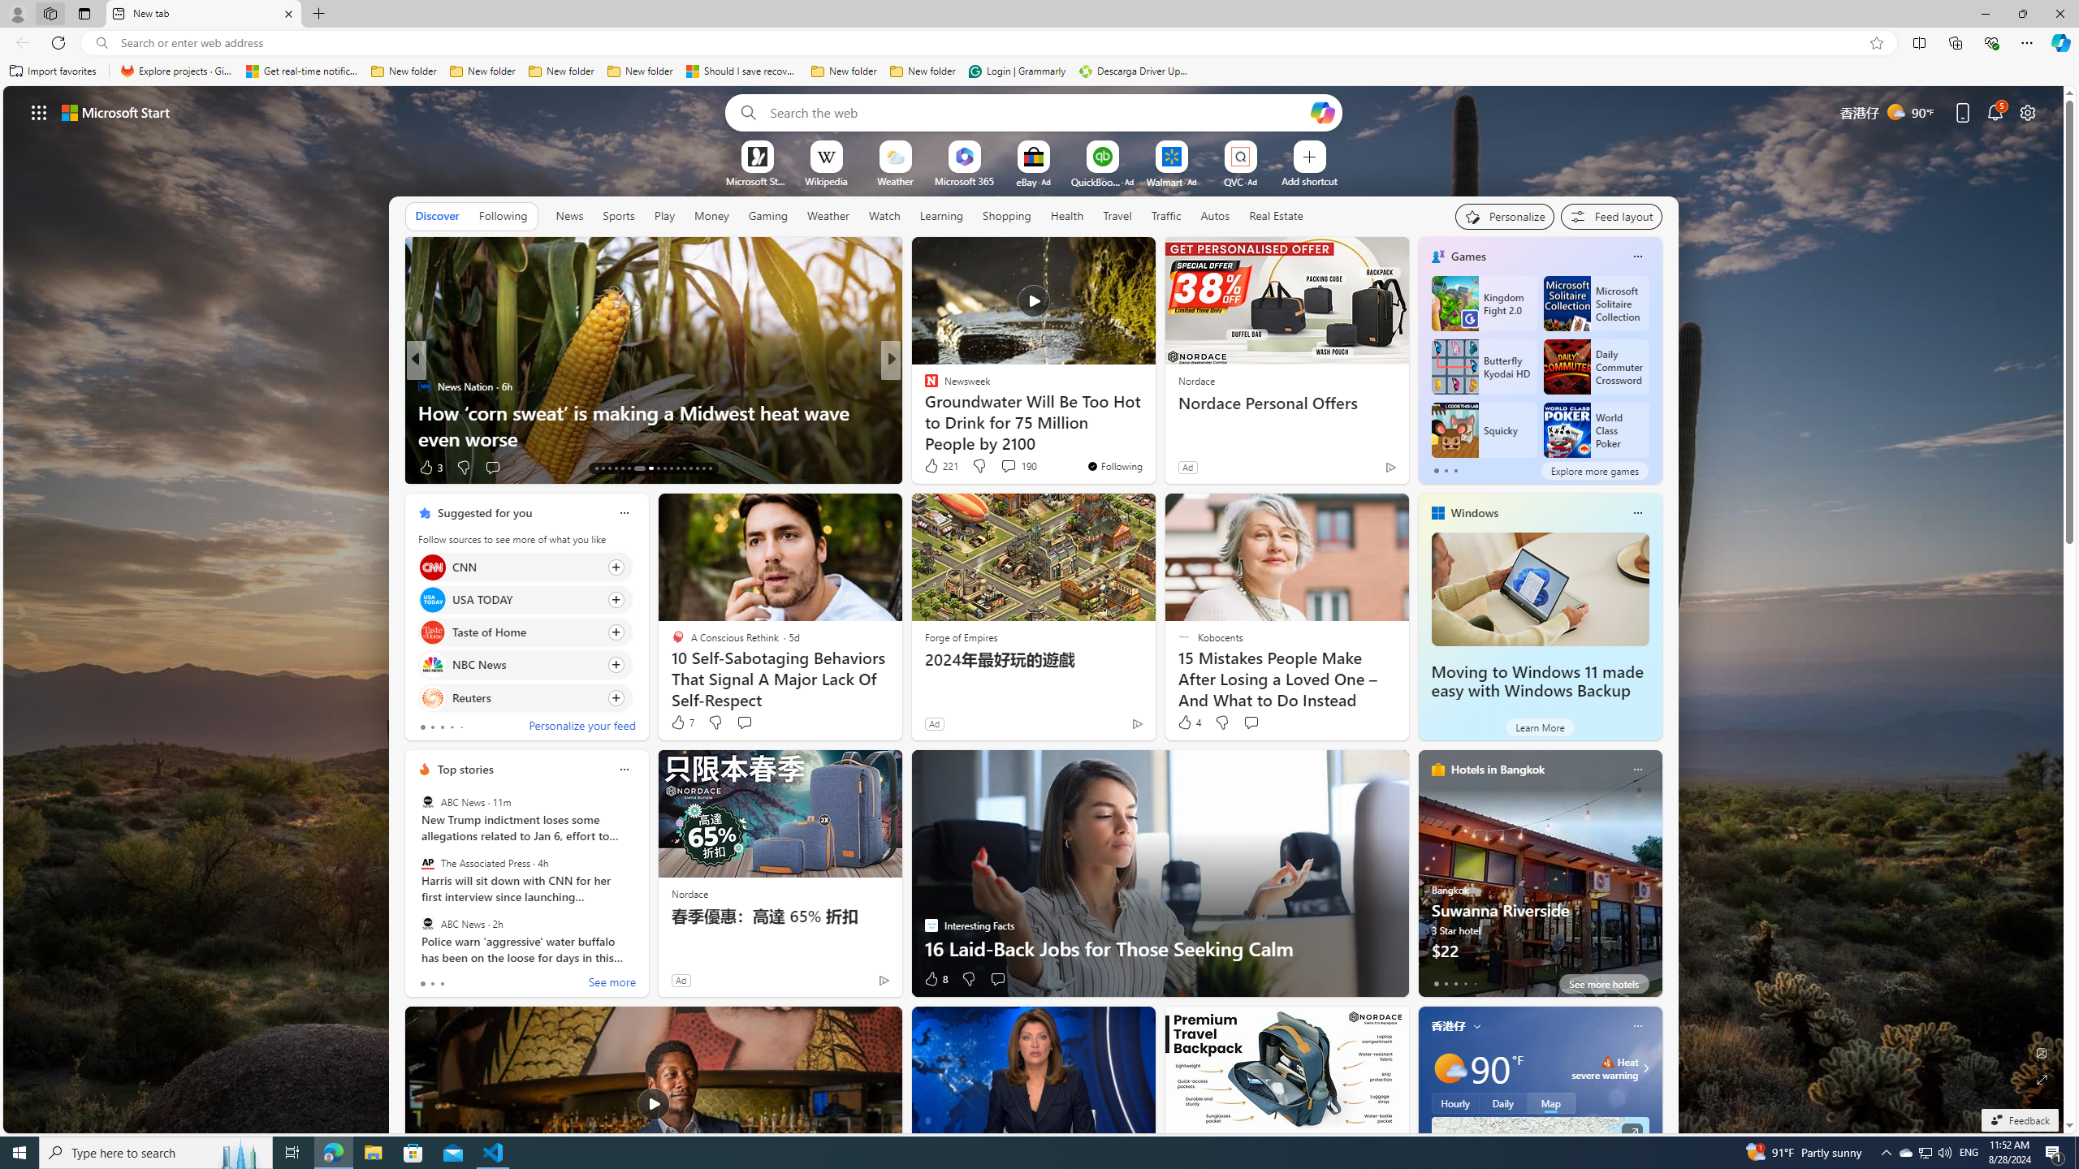  What do you see at coordinates (923, 412) in the screenshot?
I see `Simply More Time` at bounding box center [923, 412].